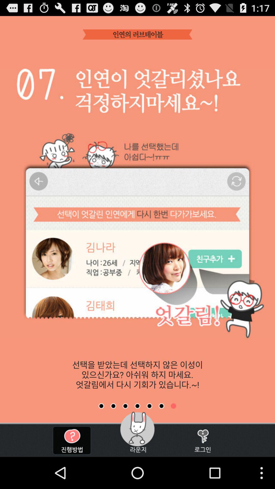 The image size is (275, 489). What do you see at coordinates (173, 406) in the screenshot?
I see `scroll to last page` at bounding box center [173, 406].